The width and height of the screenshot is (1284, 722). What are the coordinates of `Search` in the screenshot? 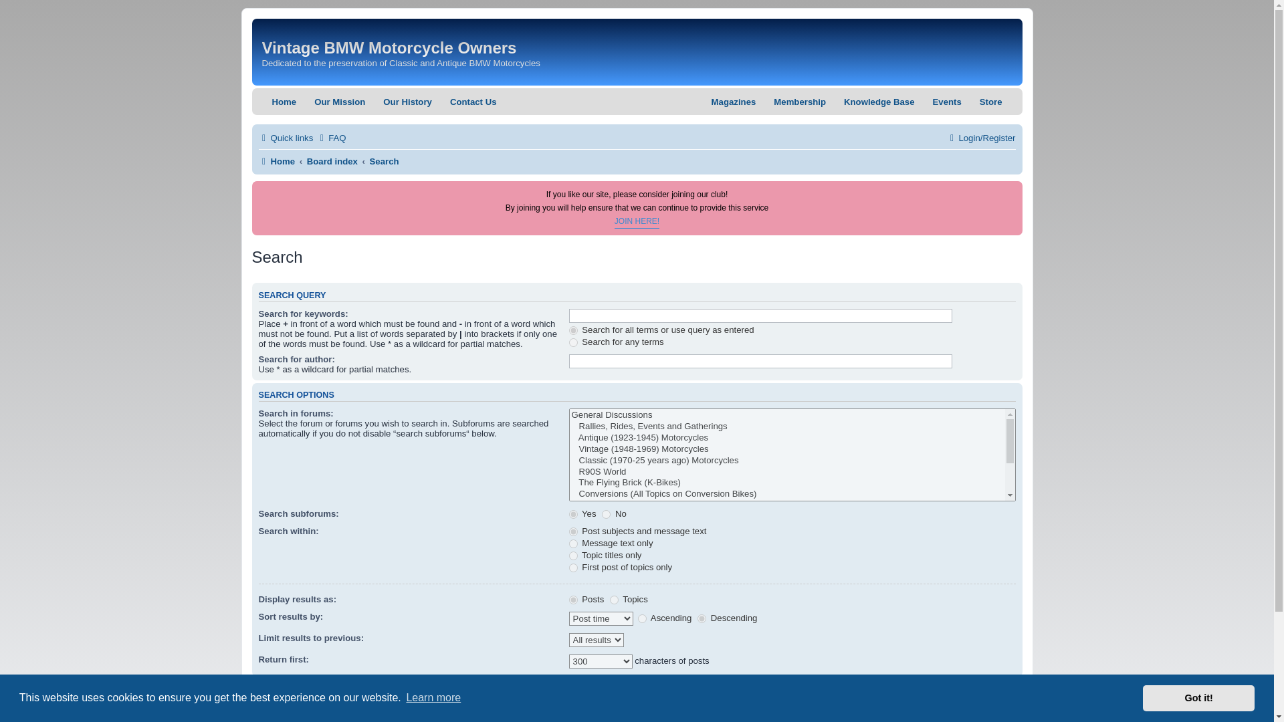 It's located at (384, 160).